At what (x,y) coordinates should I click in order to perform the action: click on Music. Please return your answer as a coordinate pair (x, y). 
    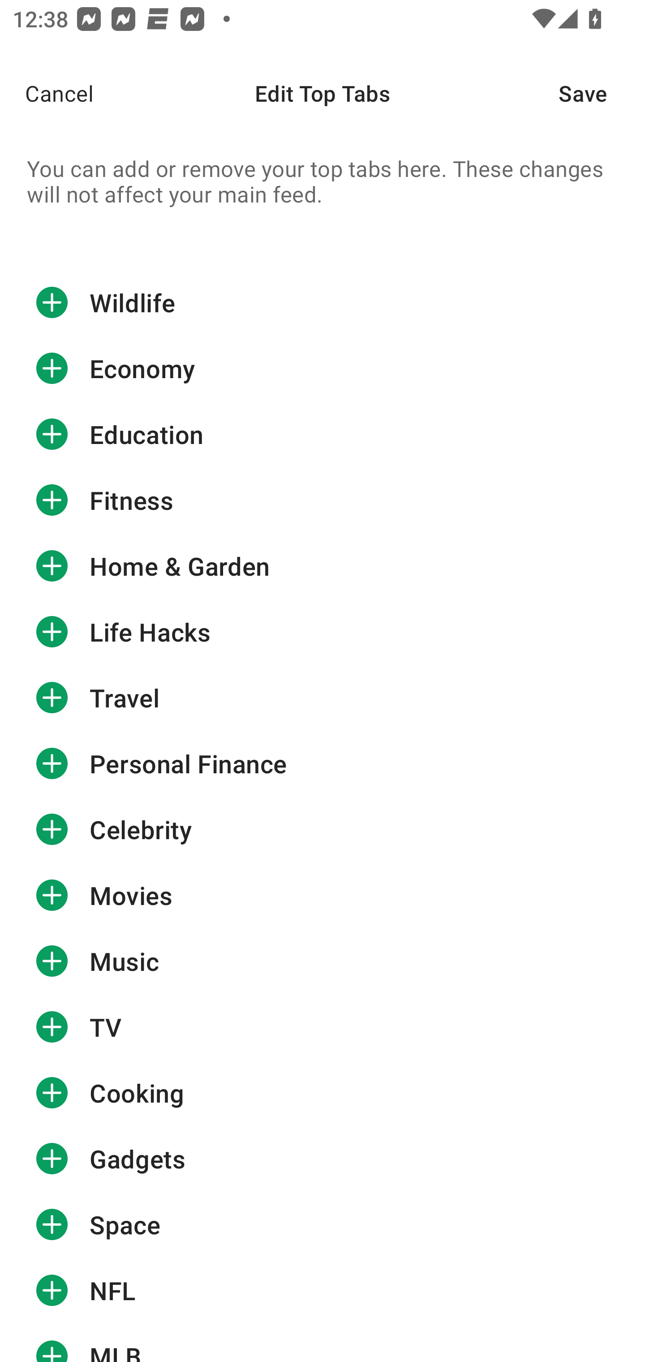
    Looking at the image, I should click on (322, 961).